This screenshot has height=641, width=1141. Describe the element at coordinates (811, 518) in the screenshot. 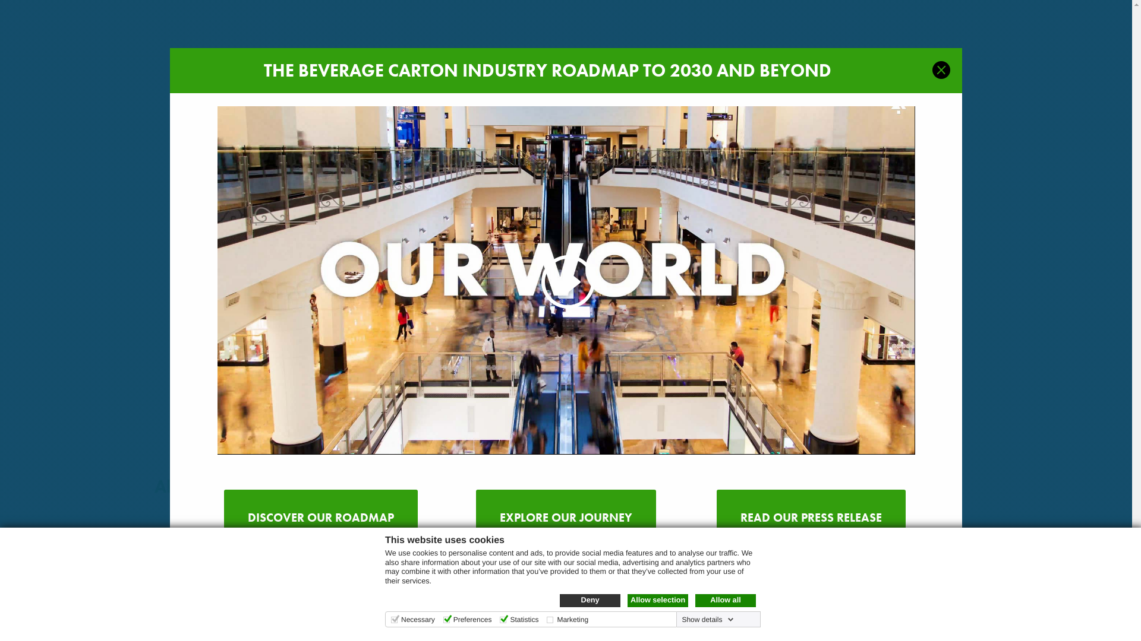

I see `READ OUR PRESS RELEASE` at that location.